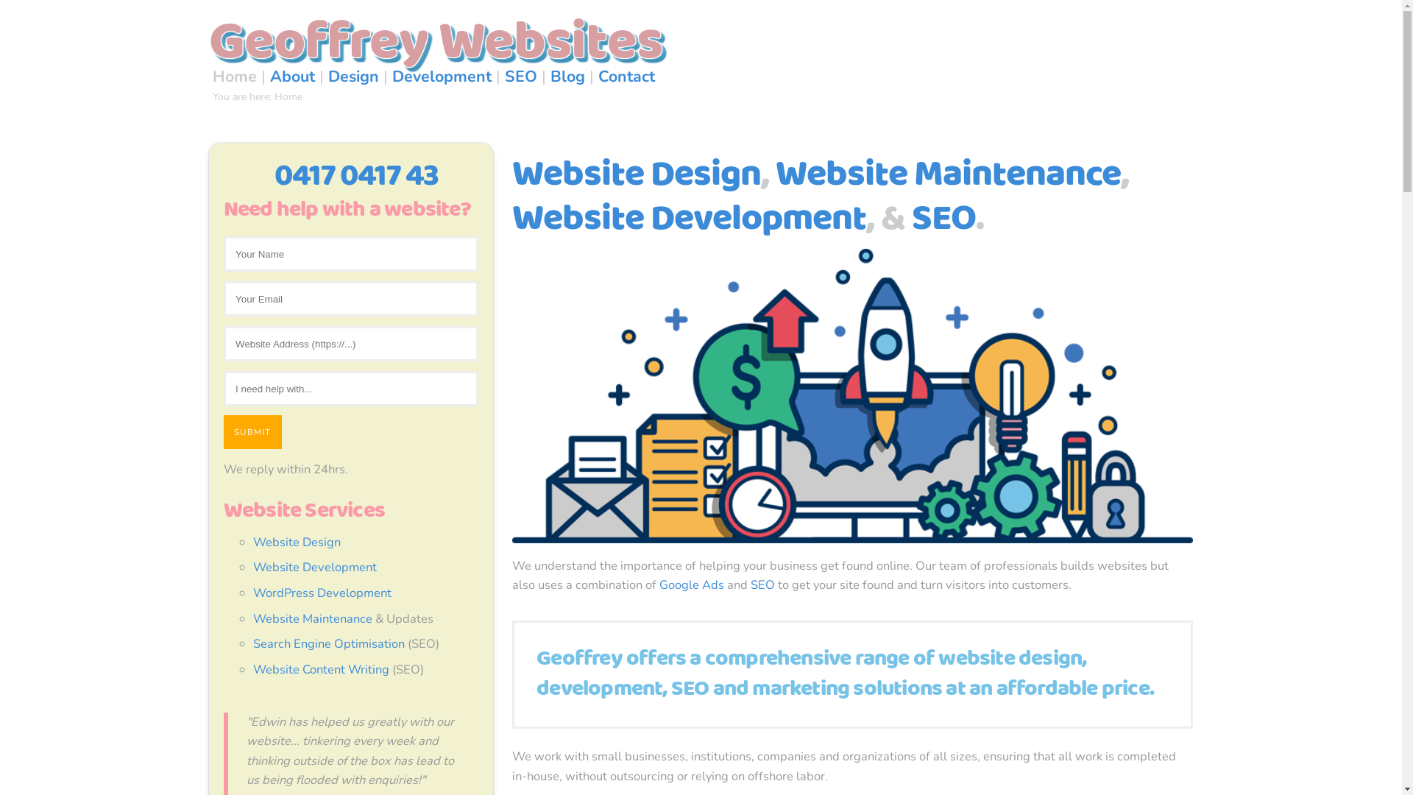  What do you see at coordinates (321, 670) in the screenshot?
I see `Website Content Writing` at bounding box center [321, 670].